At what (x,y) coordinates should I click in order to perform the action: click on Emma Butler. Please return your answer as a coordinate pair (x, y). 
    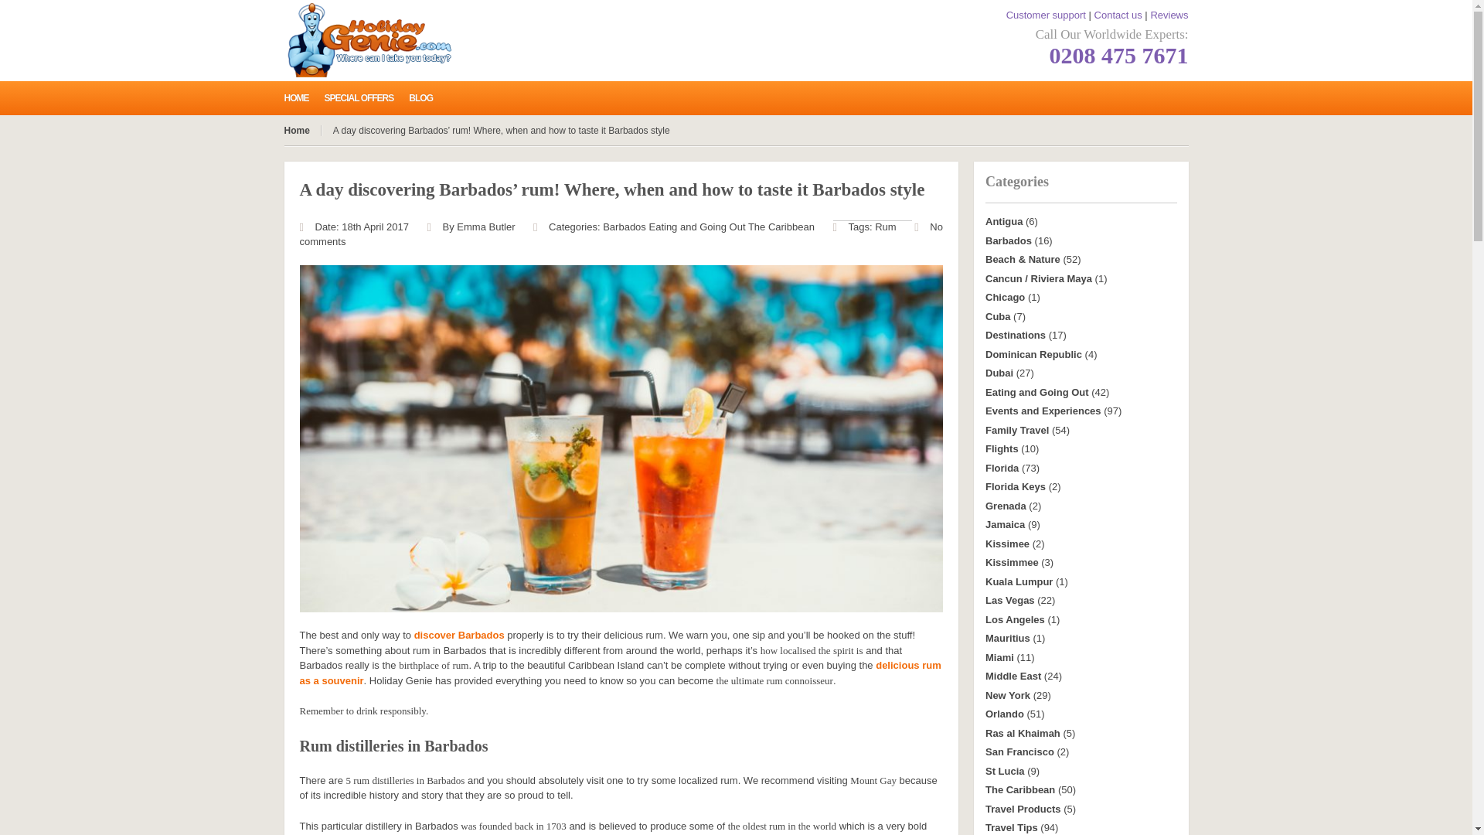
    Looking at the image, I should click on (485, 227).